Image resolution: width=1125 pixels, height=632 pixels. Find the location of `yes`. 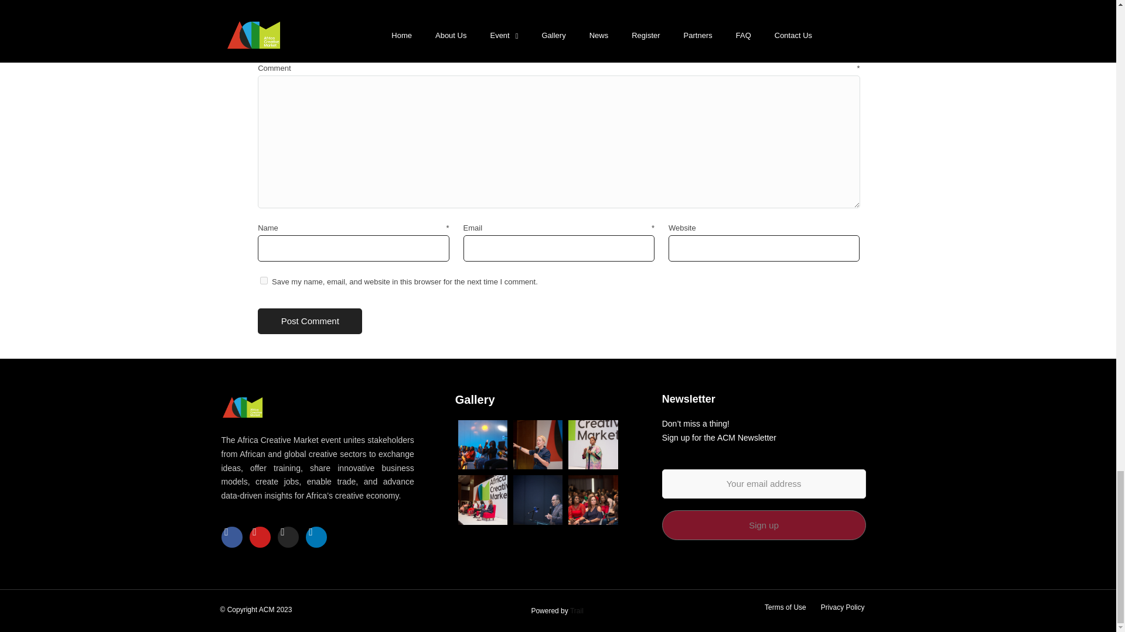

yes is located at coordinates (264, 281).